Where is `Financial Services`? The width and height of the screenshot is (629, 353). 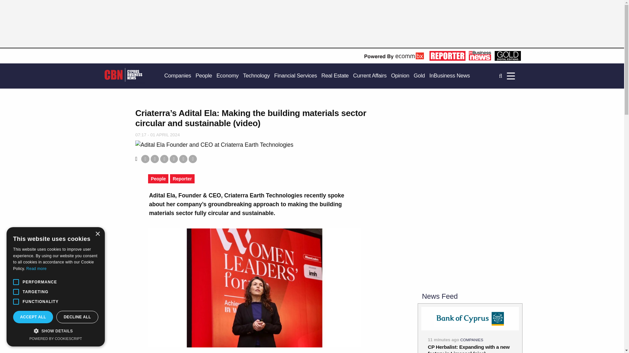
Financial Services is located at coordinates (295, 76).